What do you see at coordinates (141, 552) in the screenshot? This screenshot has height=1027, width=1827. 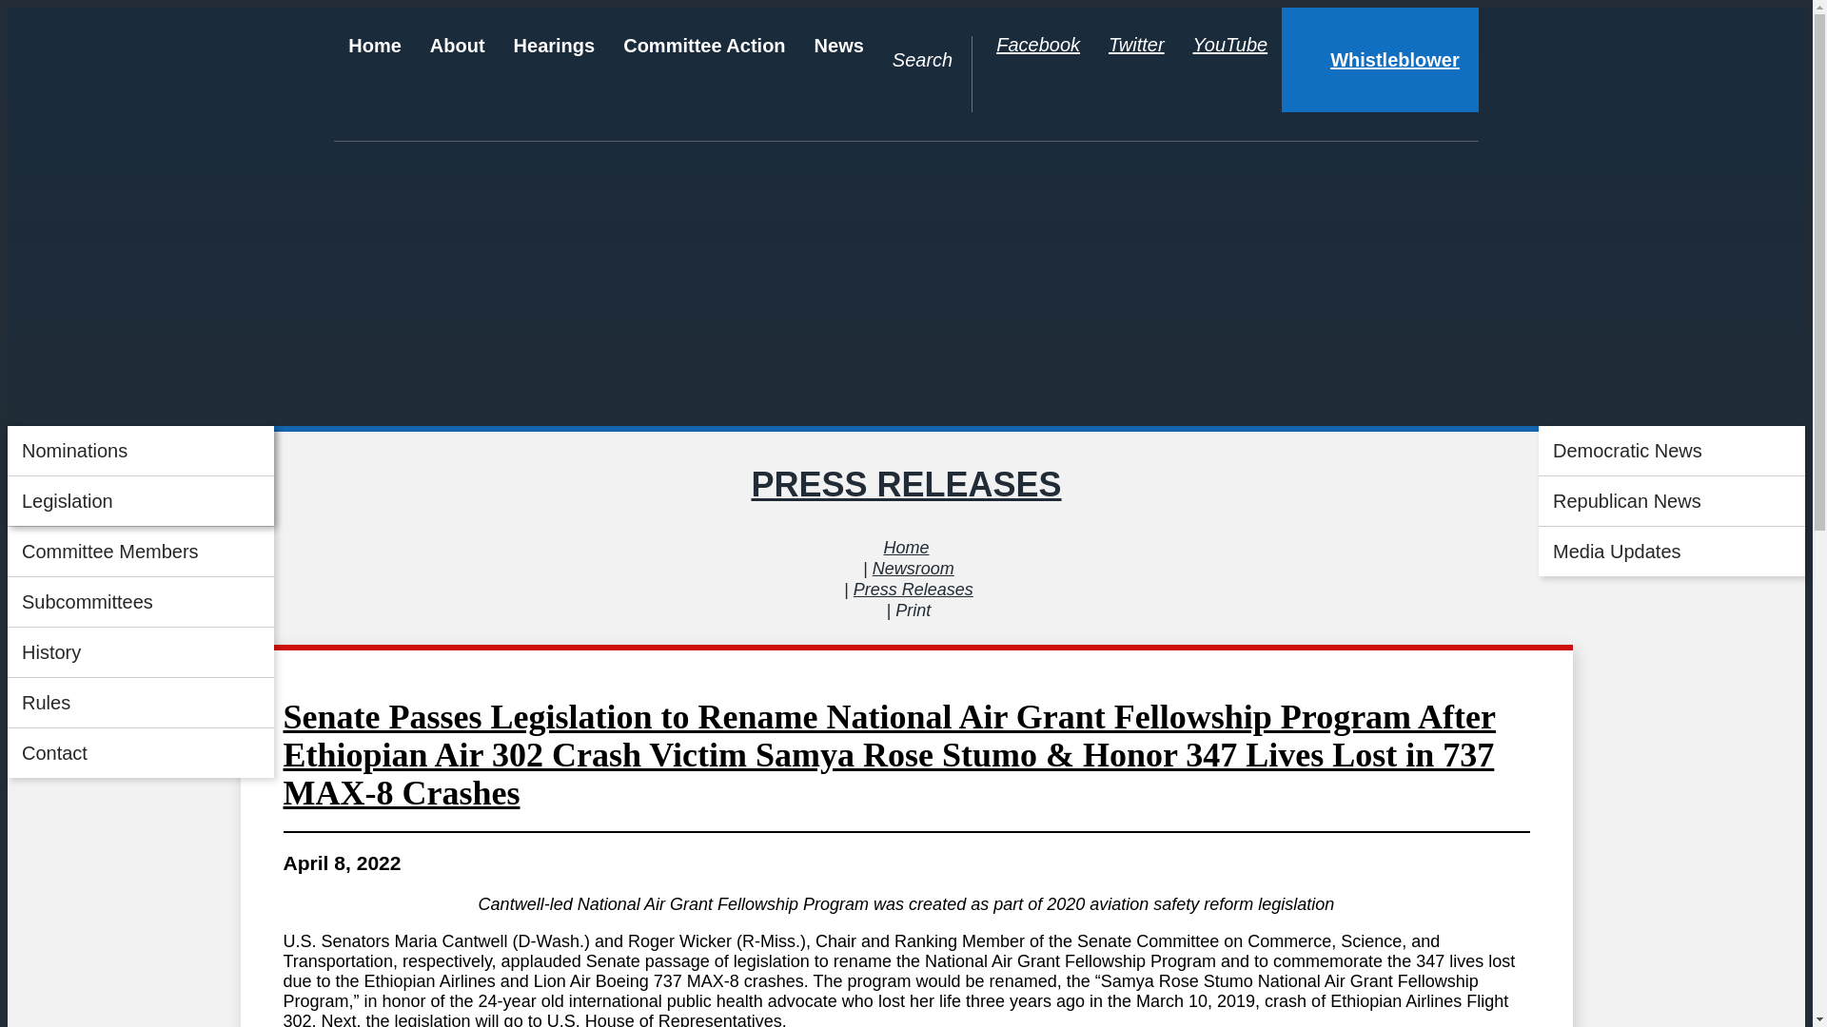 I see `Committee Members` at bounding box center [141, 552].